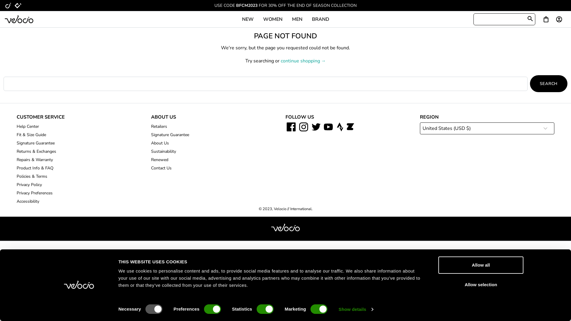 This screenshot has width=571, height=321. I want to click on account_circle, so click(560, 19).